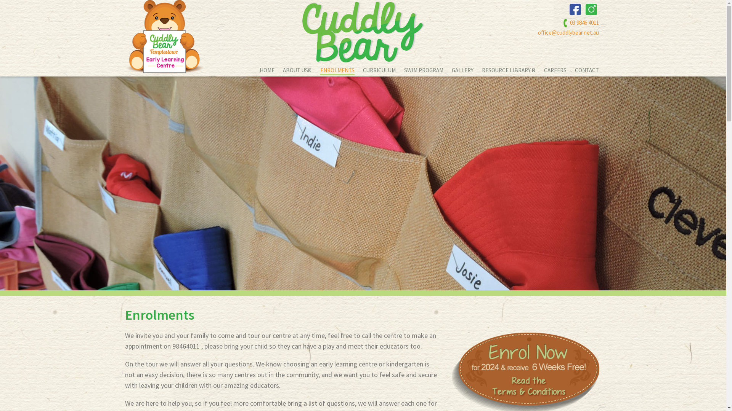  Describe the element at coordinates (424, 71) in the screenshot. I see `SWIM PROGRAM` at that location.